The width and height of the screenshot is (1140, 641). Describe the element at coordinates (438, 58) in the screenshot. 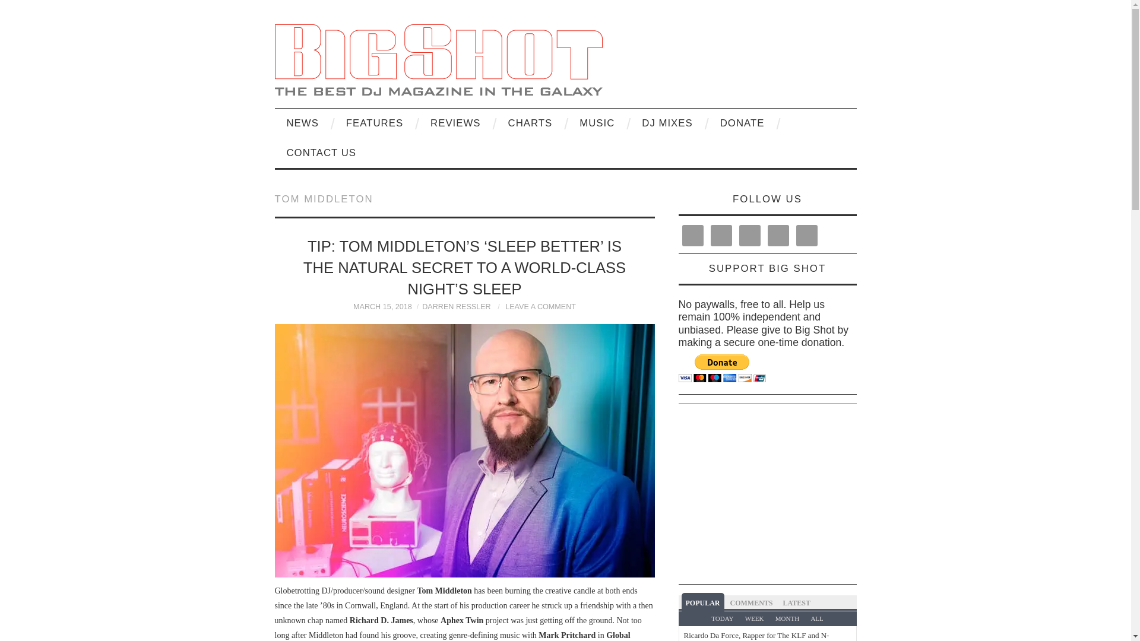

I see `Big Shot Magazine` at that location.